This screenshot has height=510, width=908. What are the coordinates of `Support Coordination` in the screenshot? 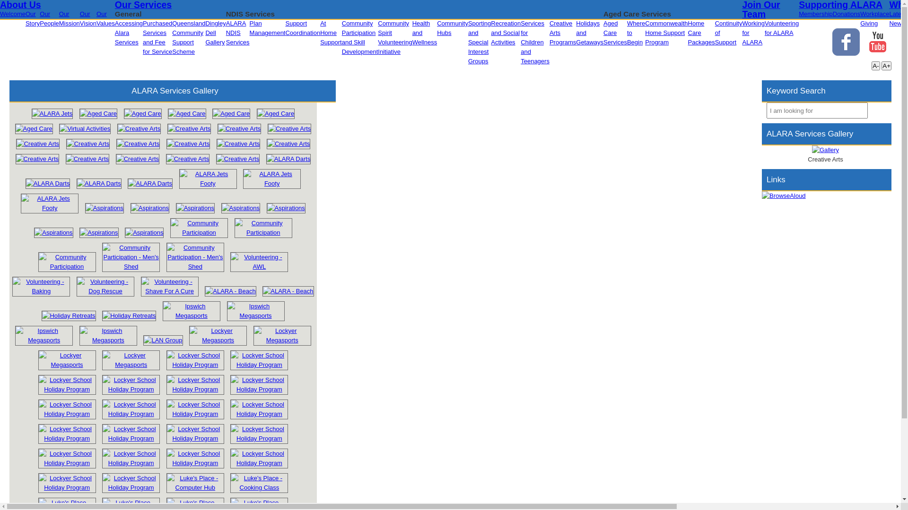 It's located at (303, 28).